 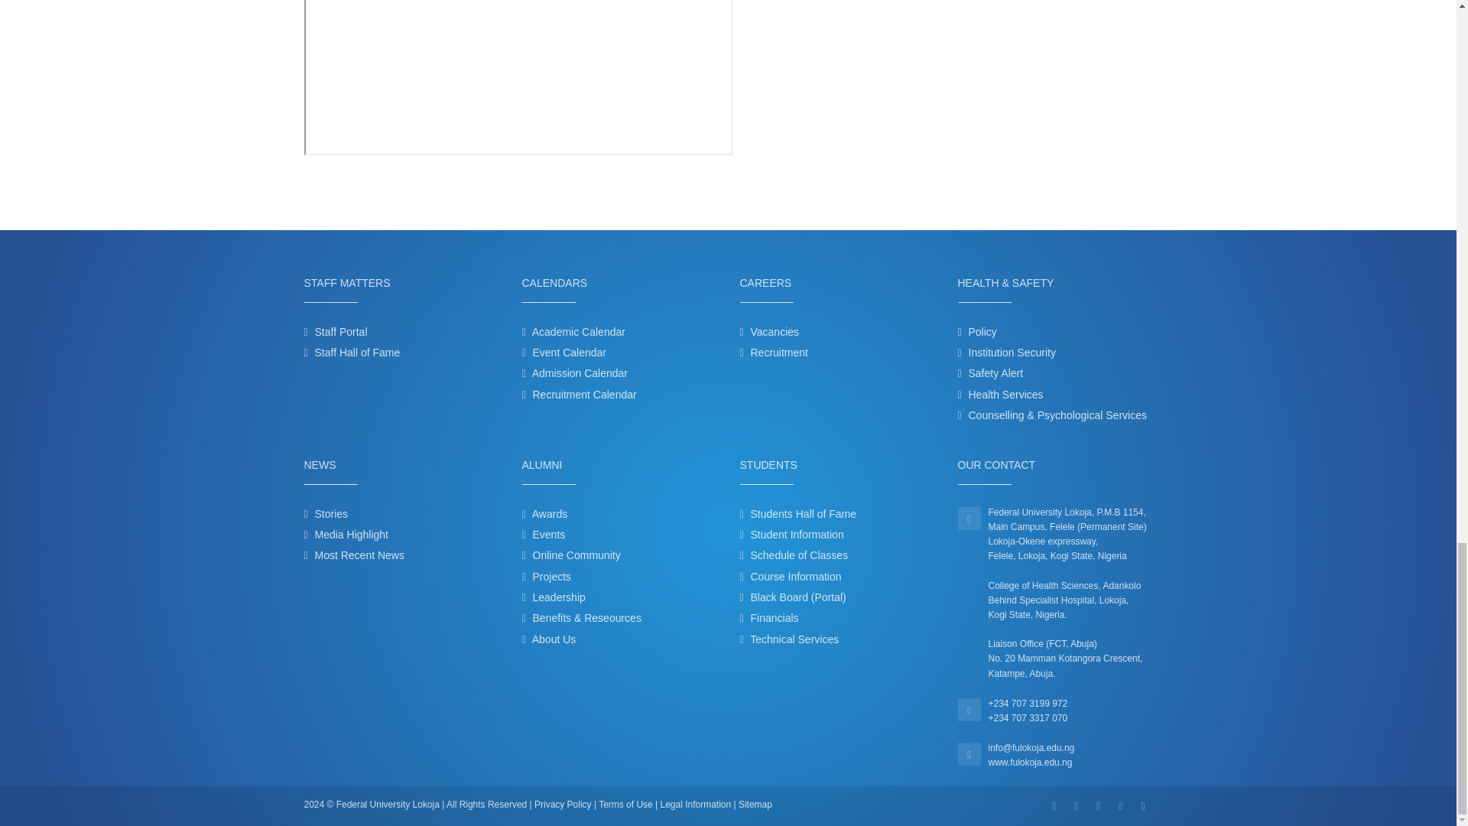 What do you see at coordinates (1121, 806) in the screenshot?
I see `Instagram` at bounding box center [1121, 806].